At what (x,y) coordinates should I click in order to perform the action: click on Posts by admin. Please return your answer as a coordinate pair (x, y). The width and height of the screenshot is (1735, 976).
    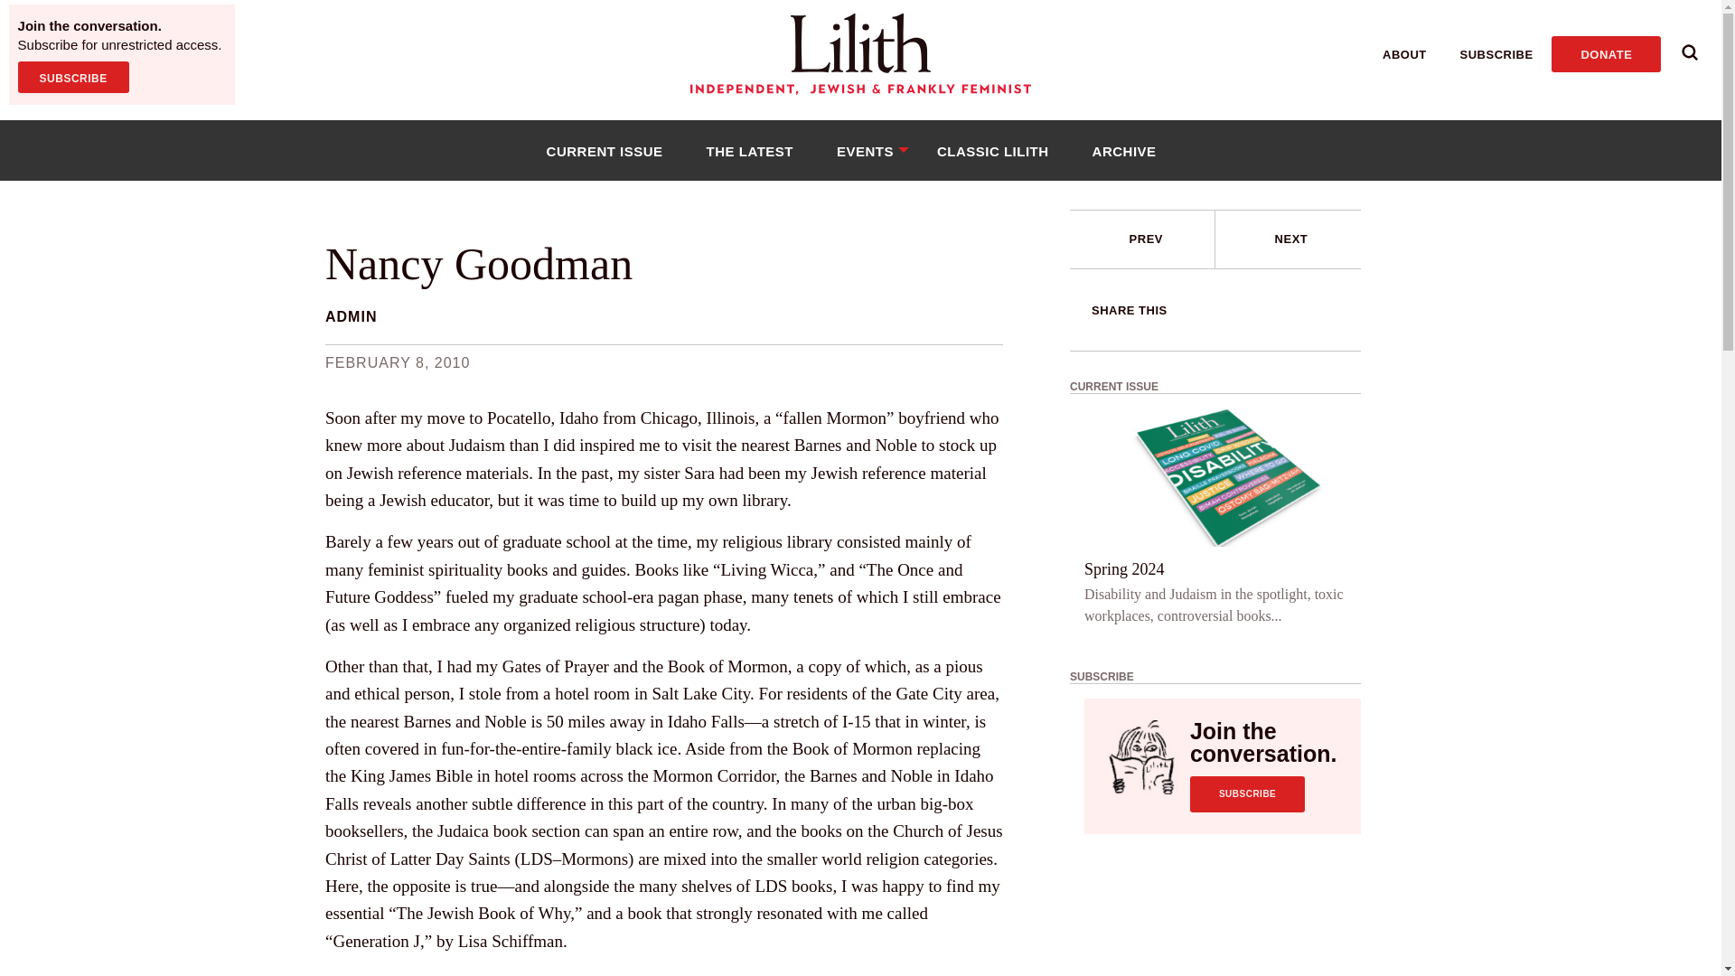
    Looking at the image, I should click on (351, 316).